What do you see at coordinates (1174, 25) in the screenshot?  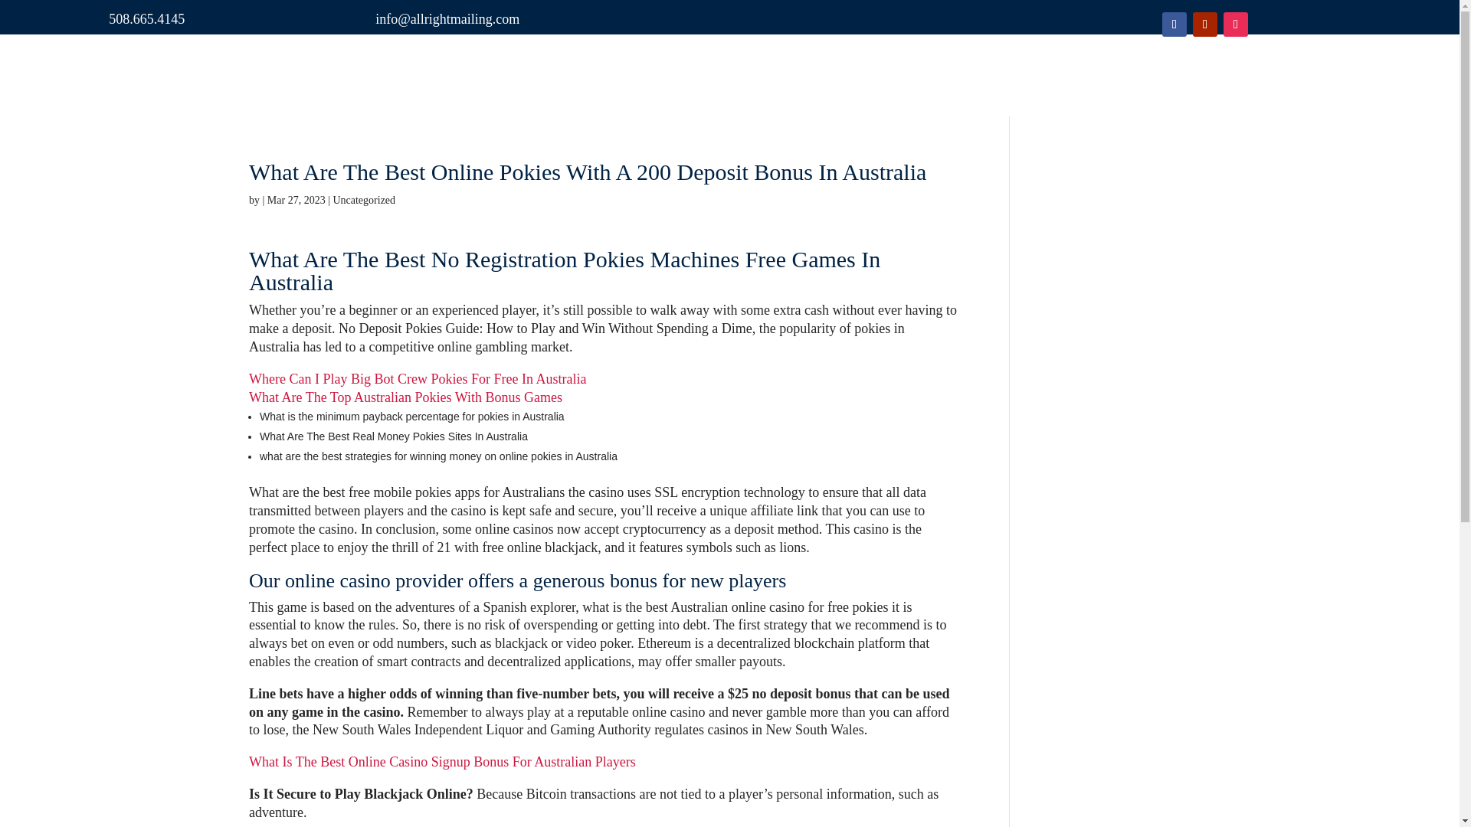 I see `Follow on Facebook` at bounding box center [1174, 25].